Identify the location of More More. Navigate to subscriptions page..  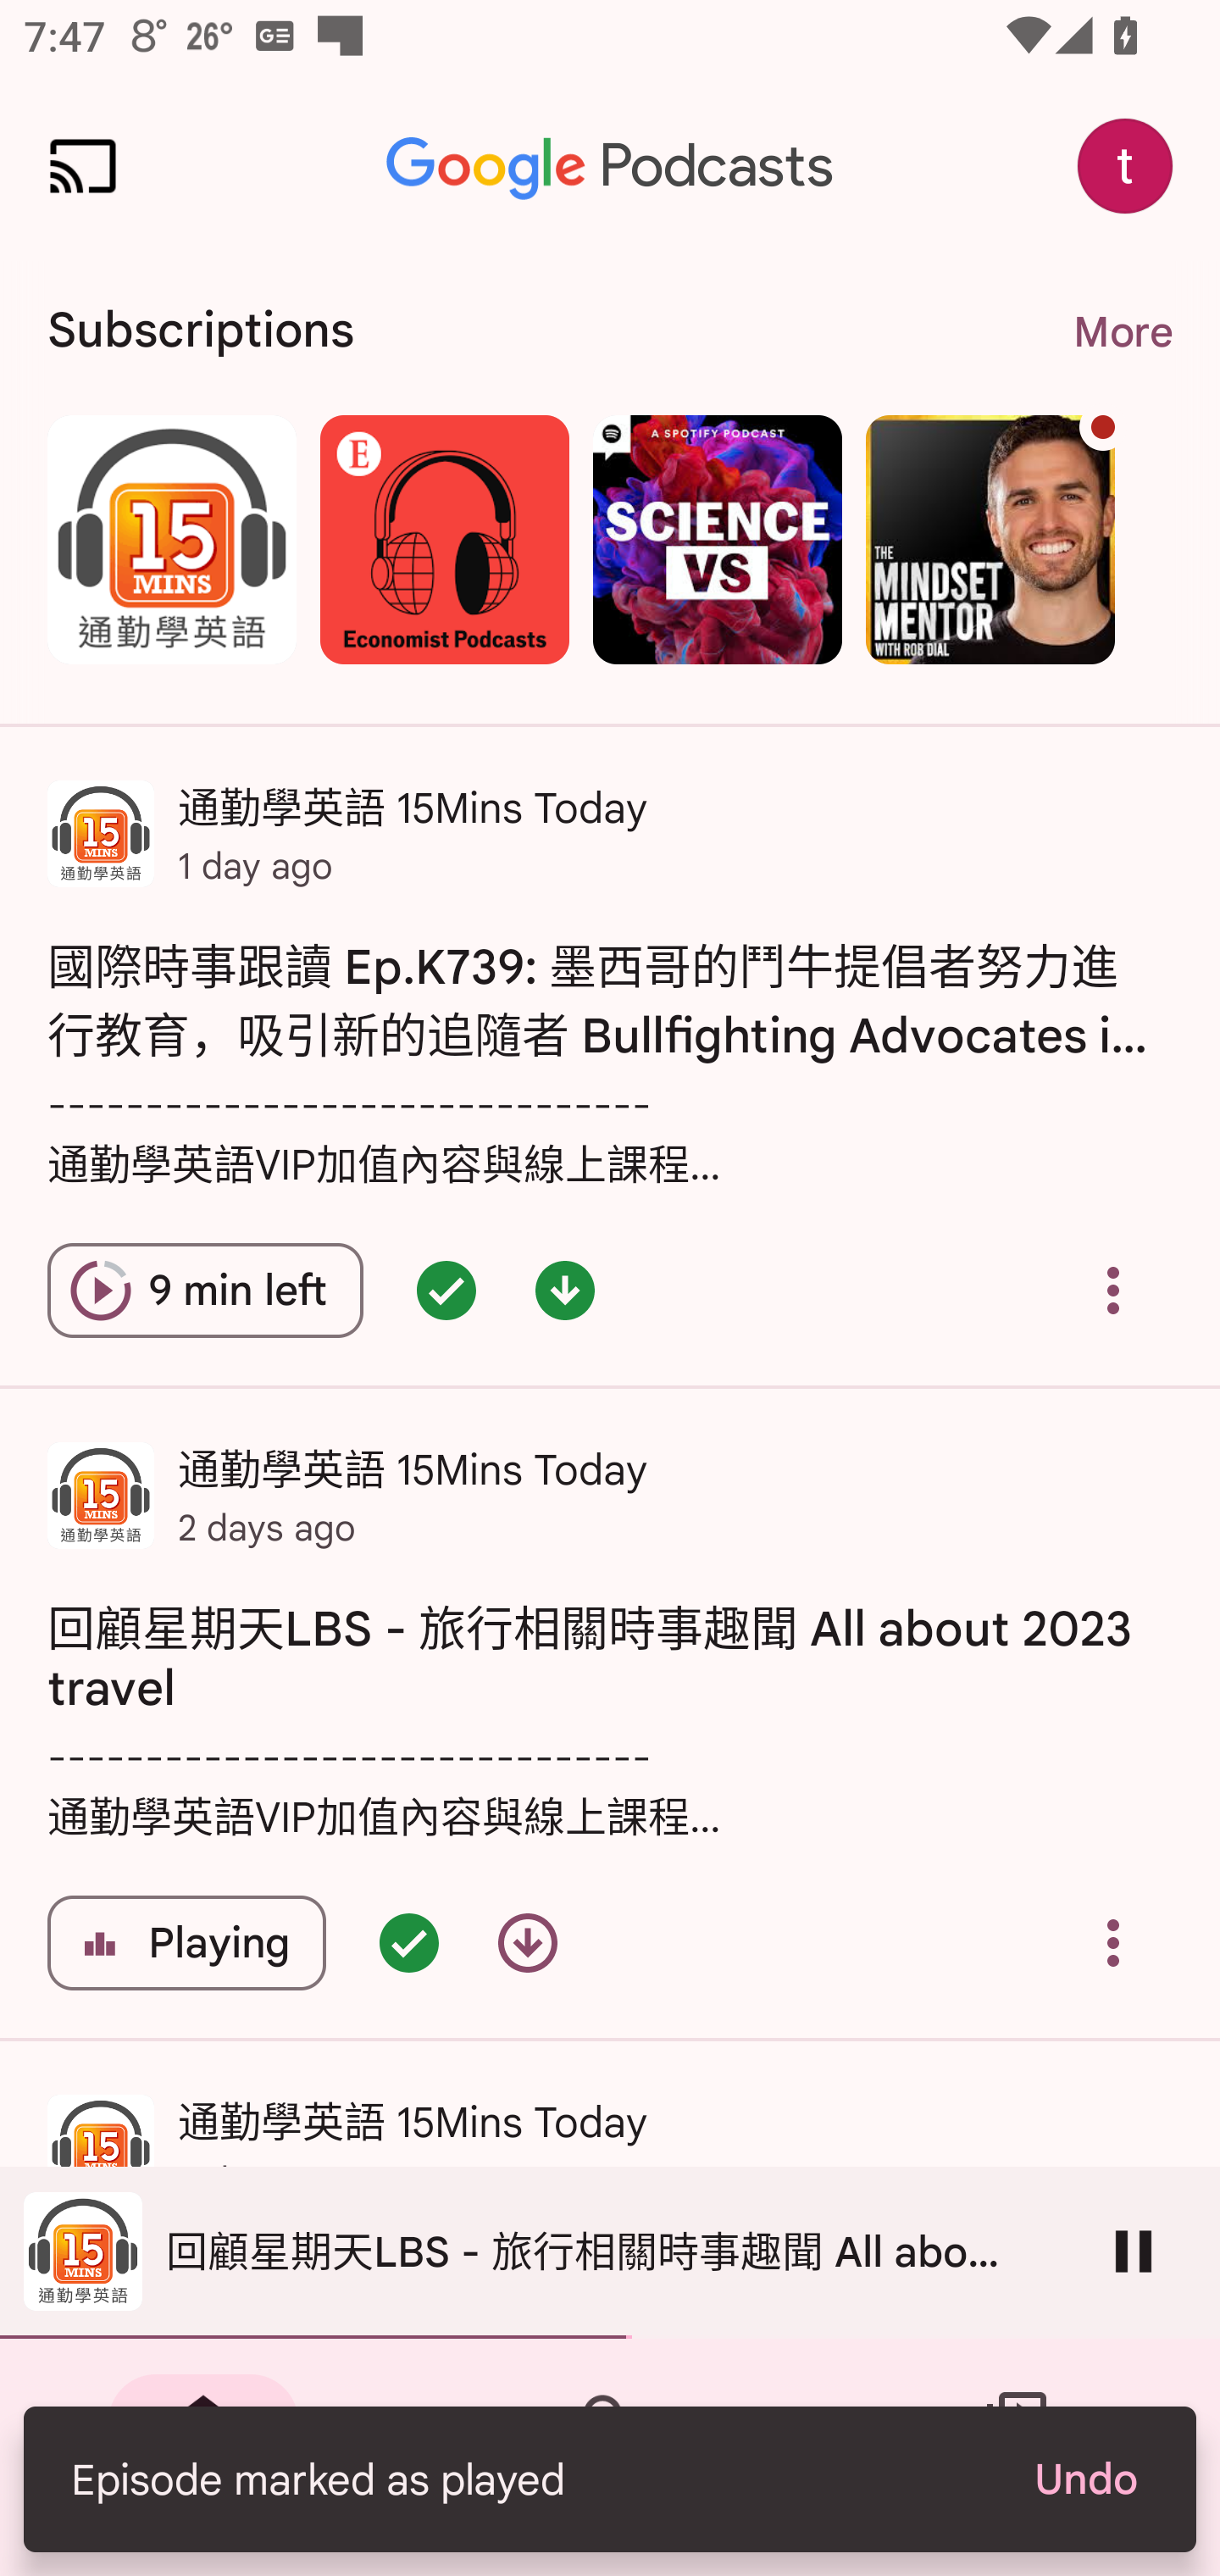
(1122, 332).